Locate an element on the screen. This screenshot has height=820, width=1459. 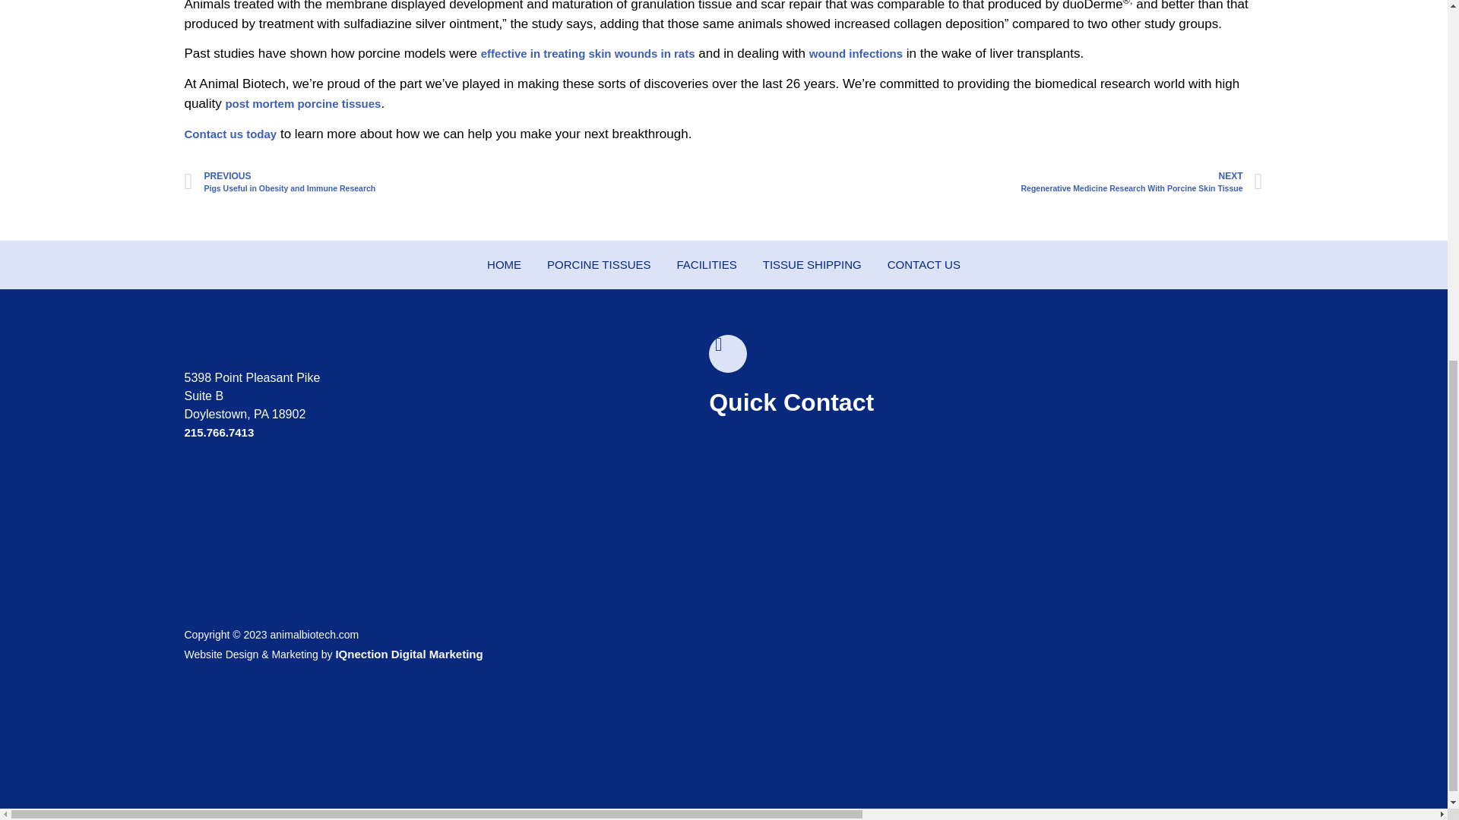
Contact us today is located at coordinates (302, 103).